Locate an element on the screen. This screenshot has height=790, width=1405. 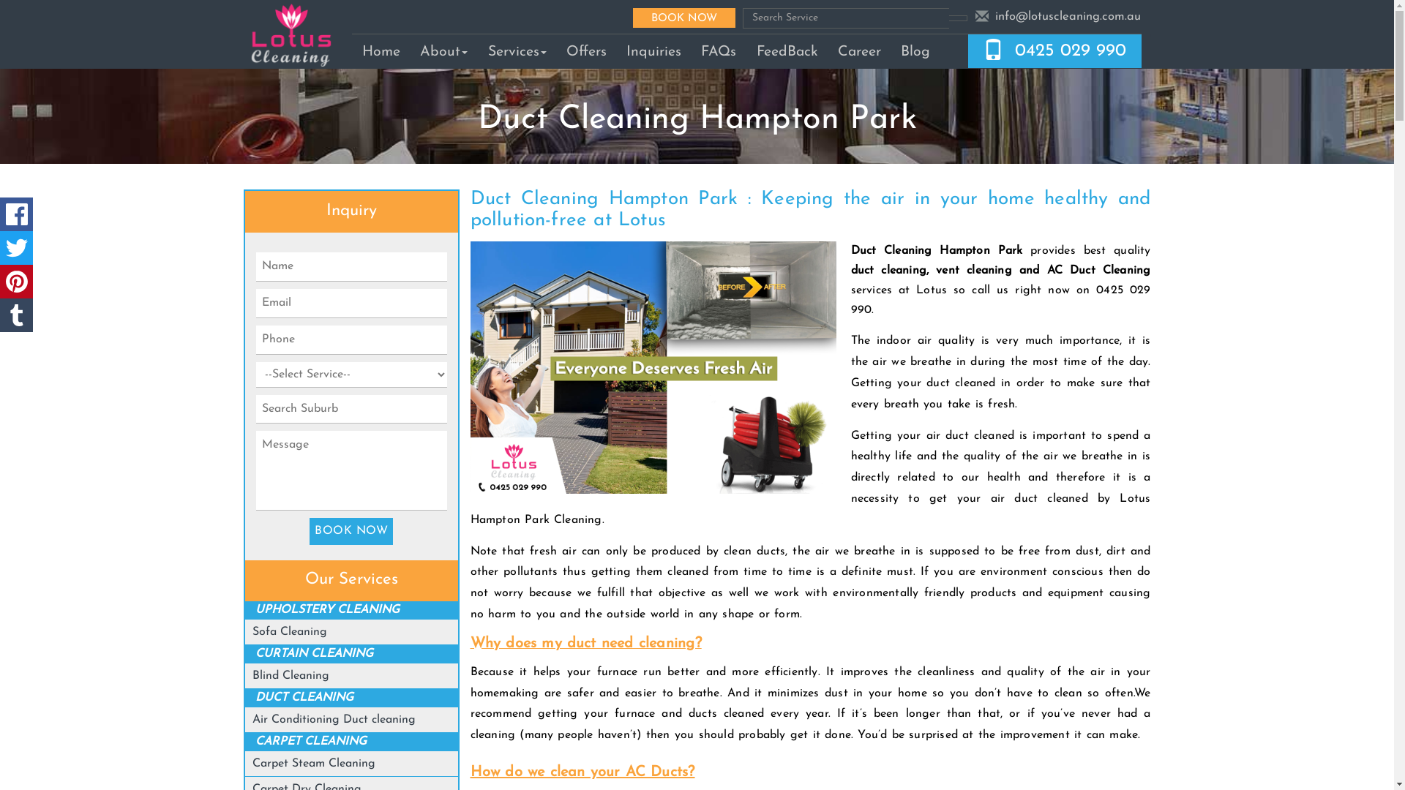
info@lotuscleaning.com.au is located at coordinates (1068, 17).